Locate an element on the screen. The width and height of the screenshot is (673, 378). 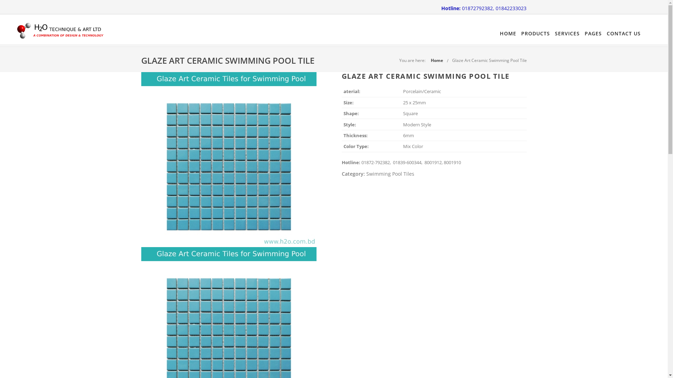
PRODUCTS is located at coordinates (536, 34).